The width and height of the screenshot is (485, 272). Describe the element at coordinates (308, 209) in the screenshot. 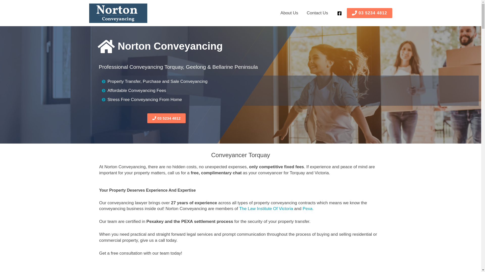

I see `Pexa.` at that location.